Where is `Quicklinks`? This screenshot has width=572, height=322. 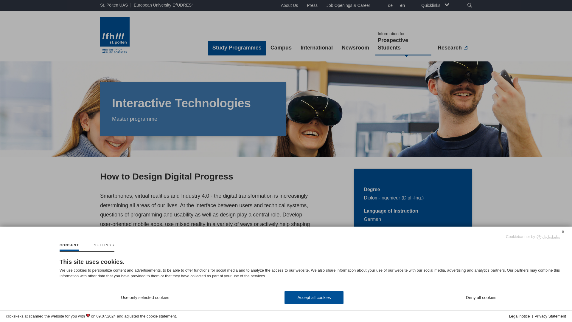 Quicklinks is located at coordinates (435, 5).